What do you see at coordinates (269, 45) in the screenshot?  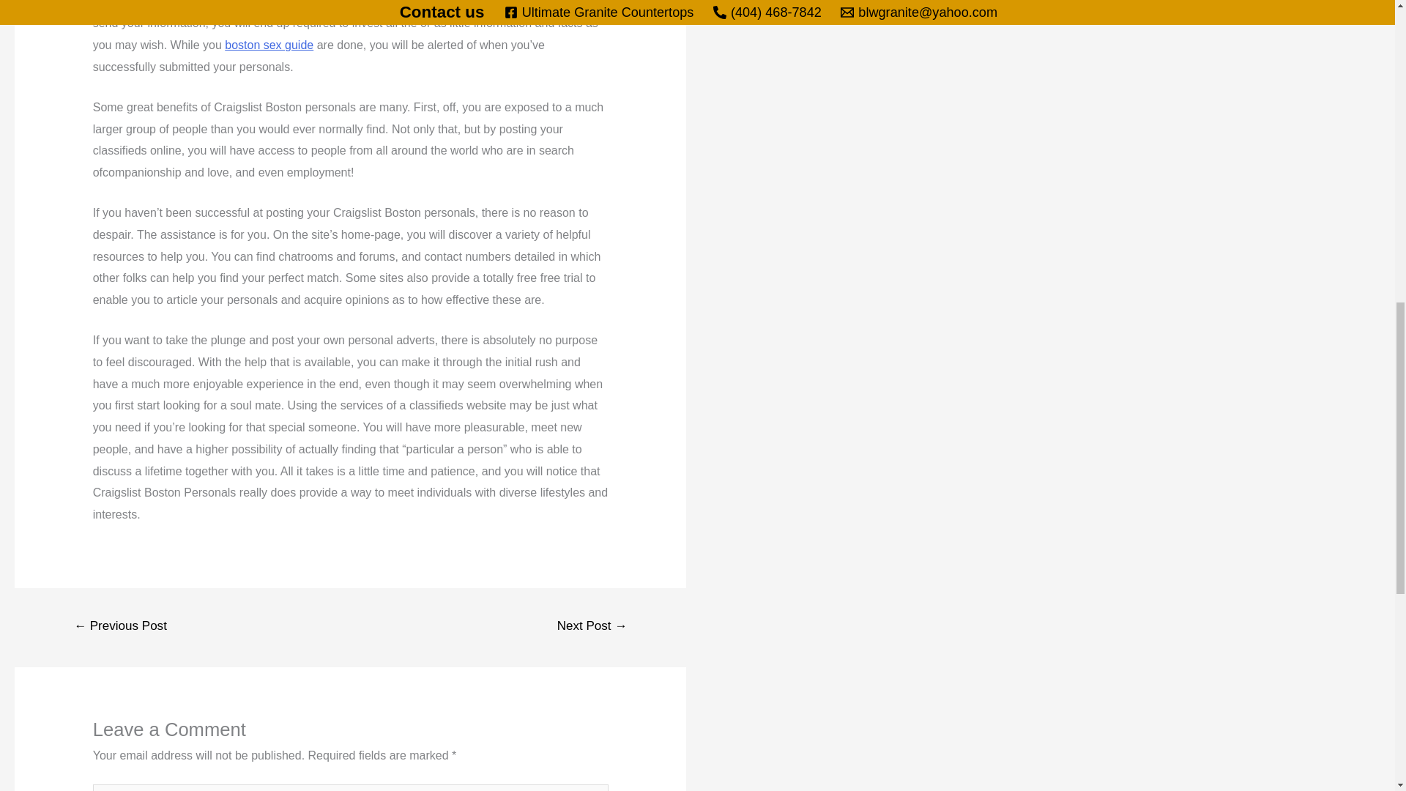 I see `boston sex guide` at bounding box center [269, 45].